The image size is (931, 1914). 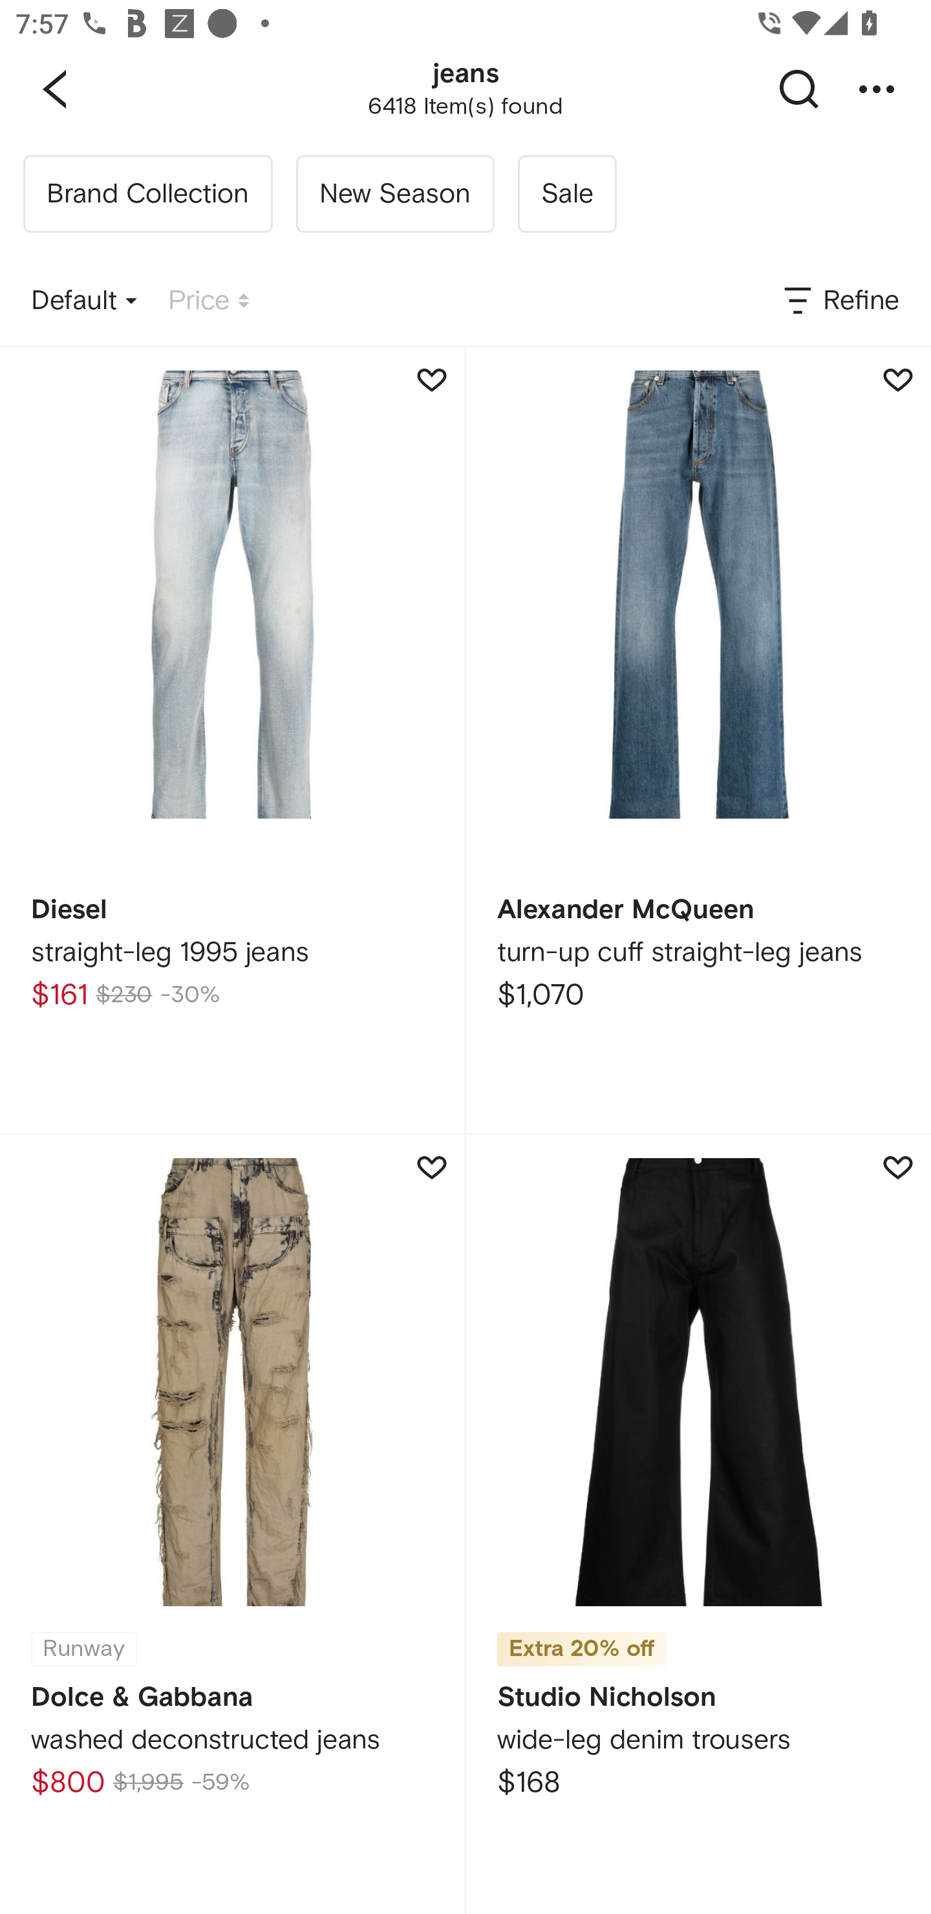 What do you see at coordinates (582, 1642) in the screenshot?
I see `Extra 20% off` at bounding box center [582, 1642].